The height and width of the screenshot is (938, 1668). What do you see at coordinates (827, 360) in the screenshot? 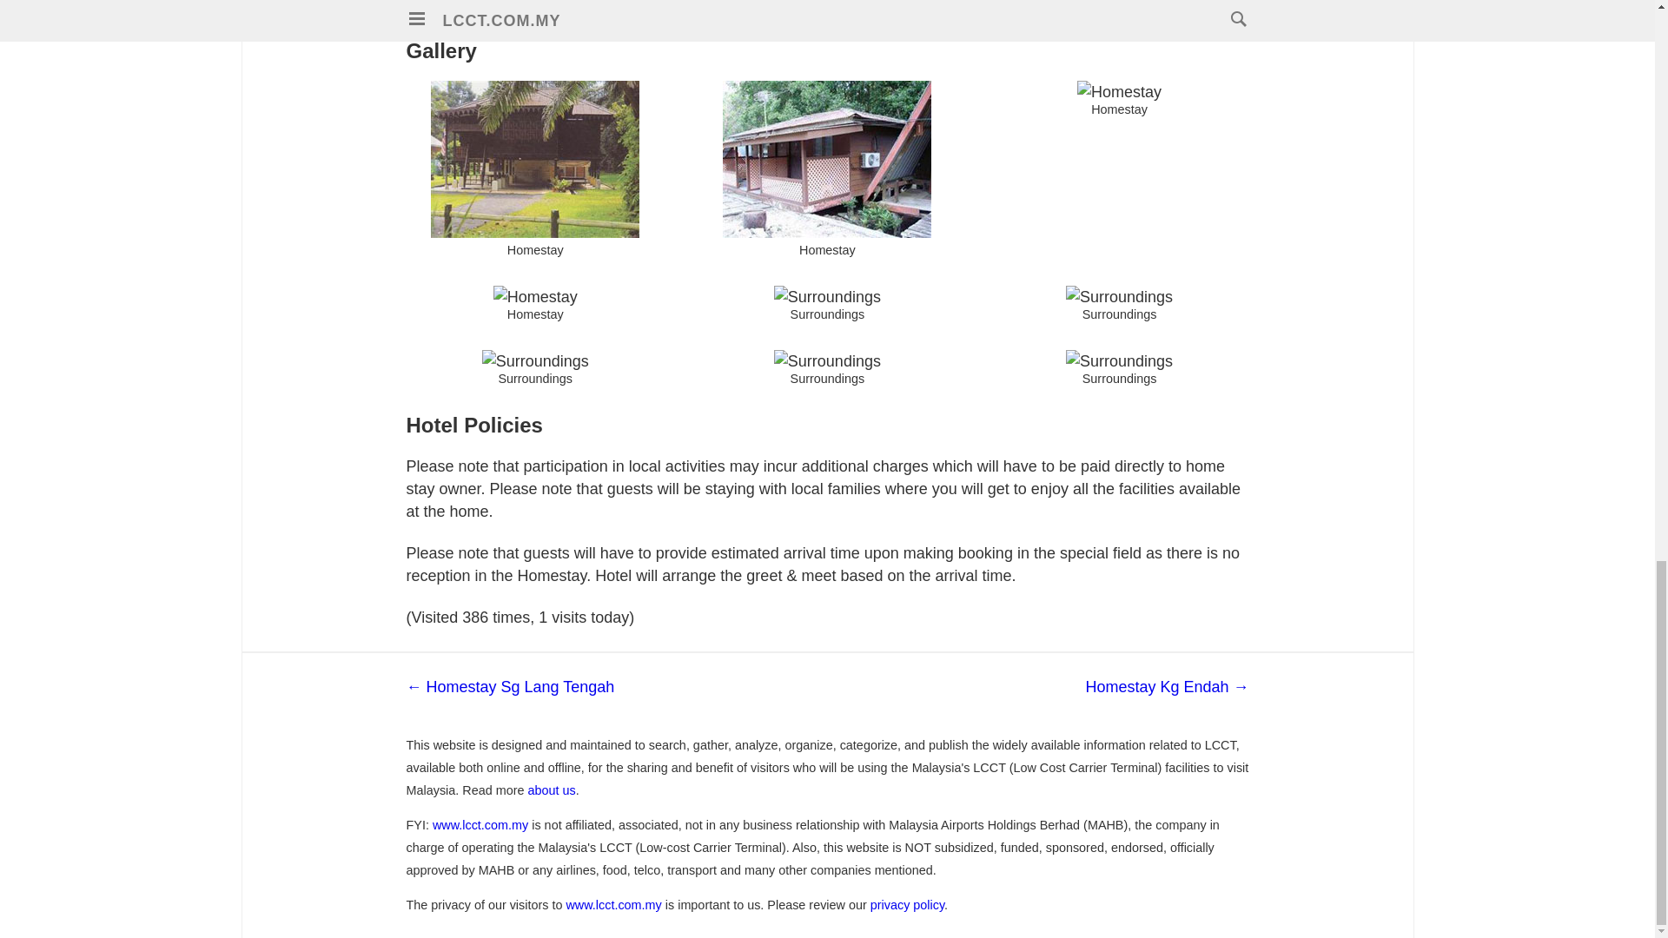
I see `Surroundings` at bounding box center [827, 360].